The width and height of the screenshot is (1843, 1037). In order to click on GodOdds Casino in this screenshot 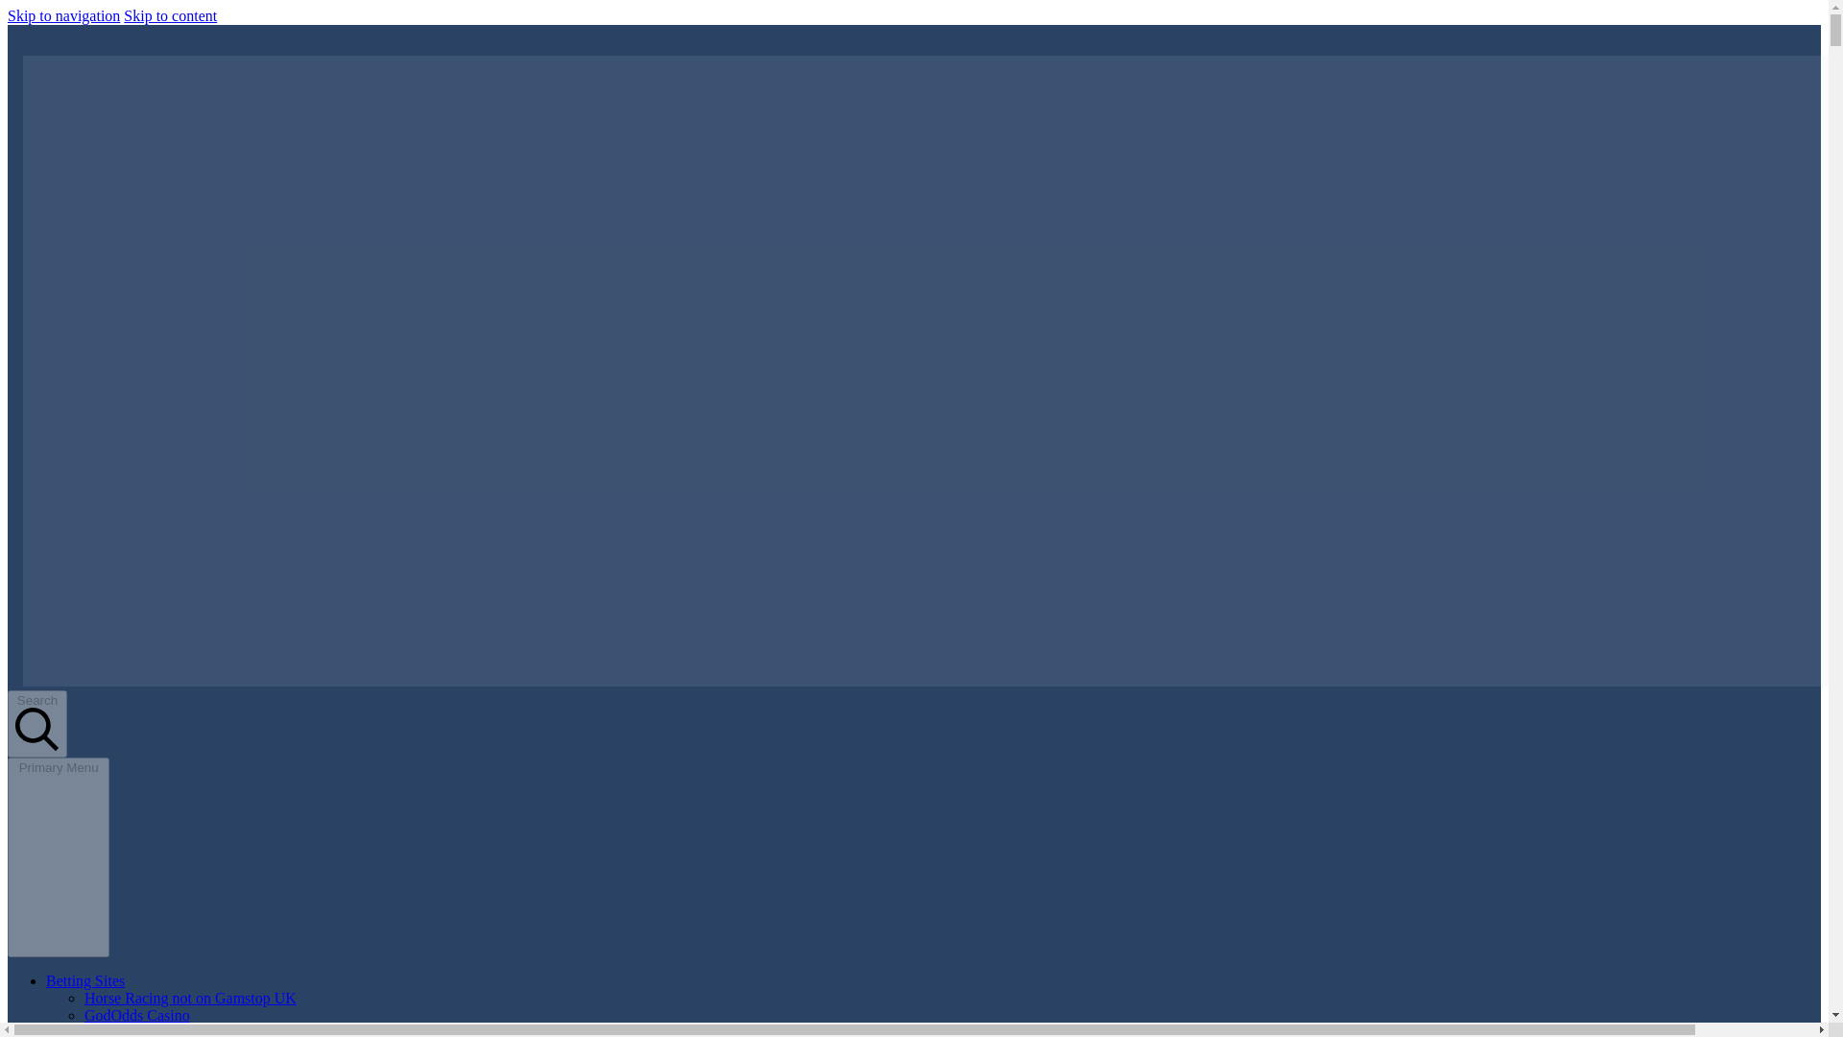, I will do `click(136, 1014)`.